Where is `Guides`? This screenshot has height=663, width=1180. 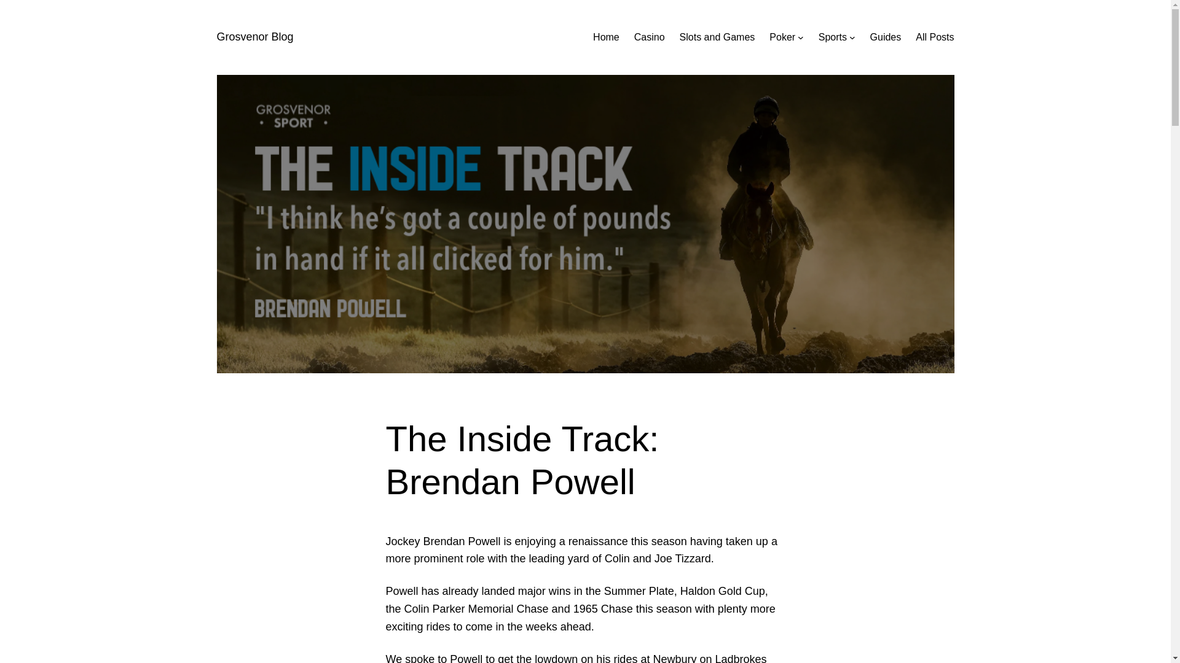
Guides is located at coordinates (886, 37).